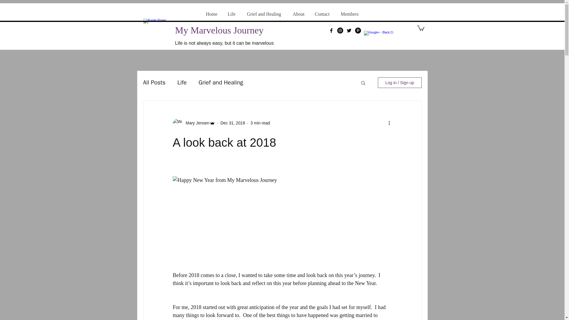  I want to click on About, so click(298, 14).